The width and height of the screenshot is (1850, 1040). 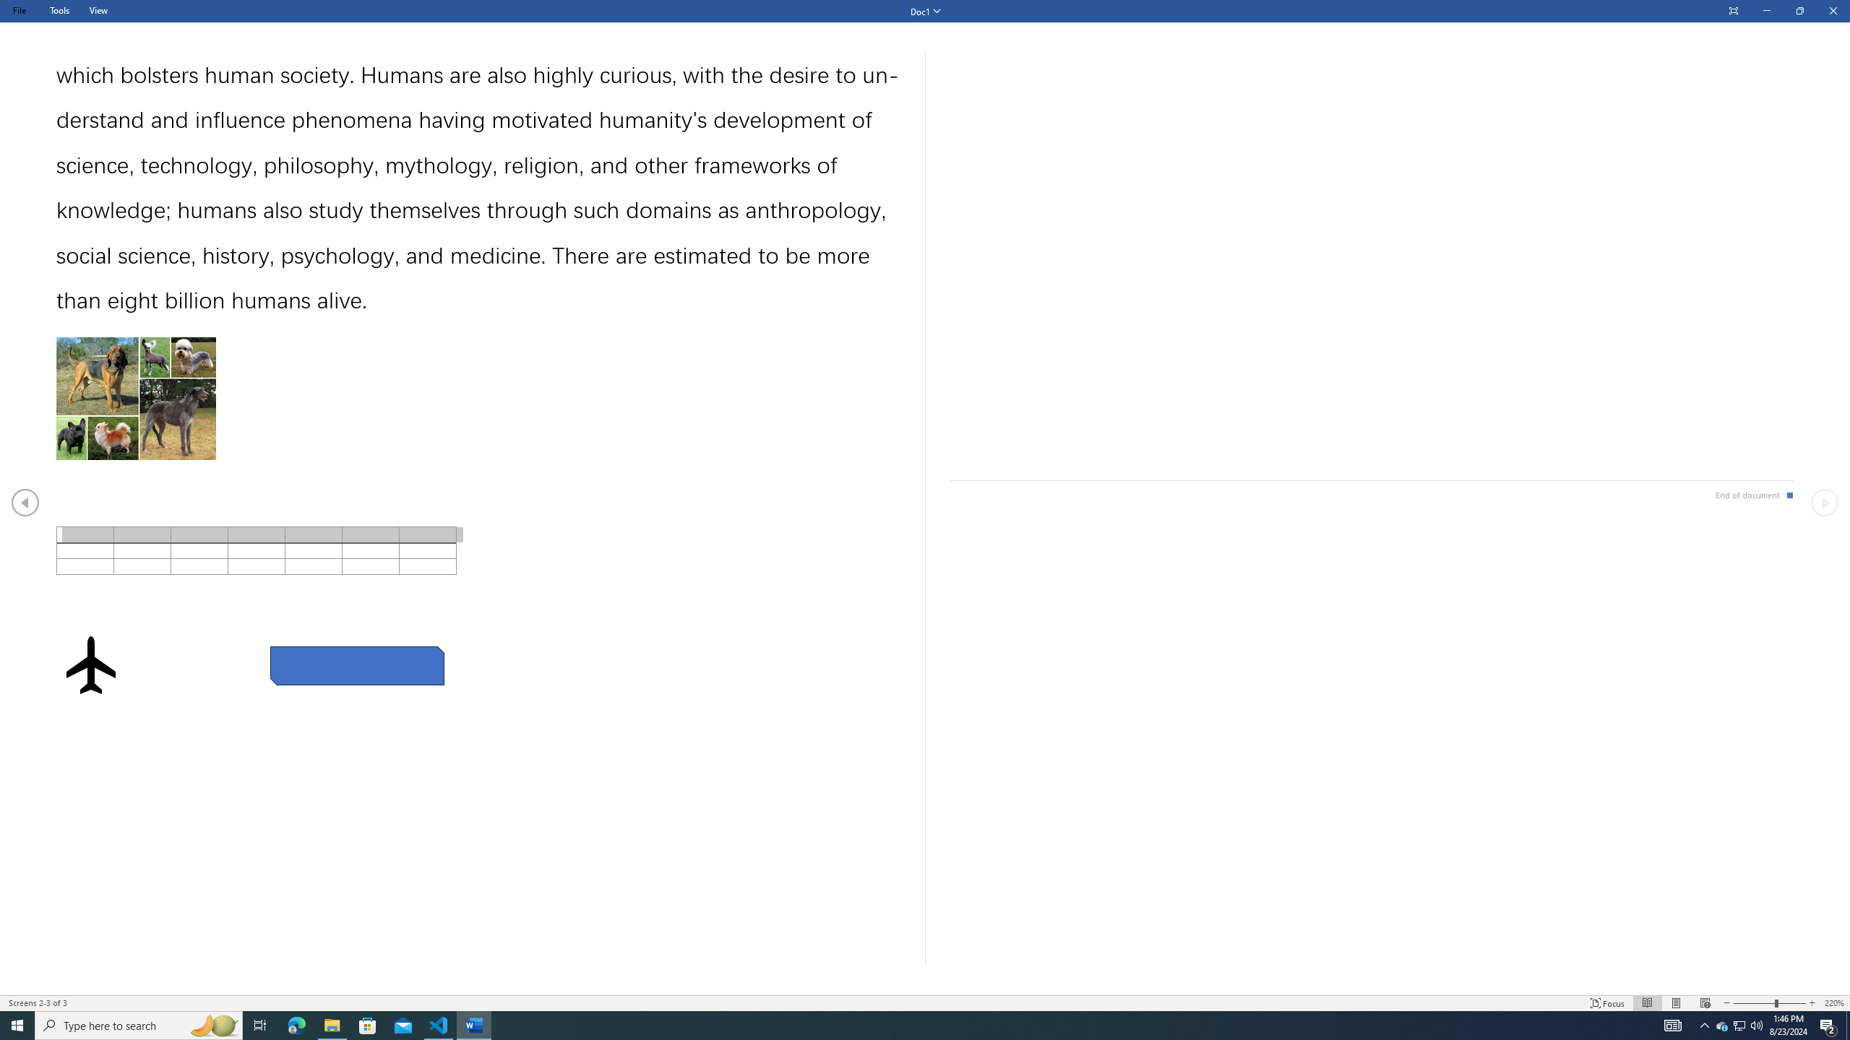 I want to click on Text Size, so click(x=1769, y=1003).